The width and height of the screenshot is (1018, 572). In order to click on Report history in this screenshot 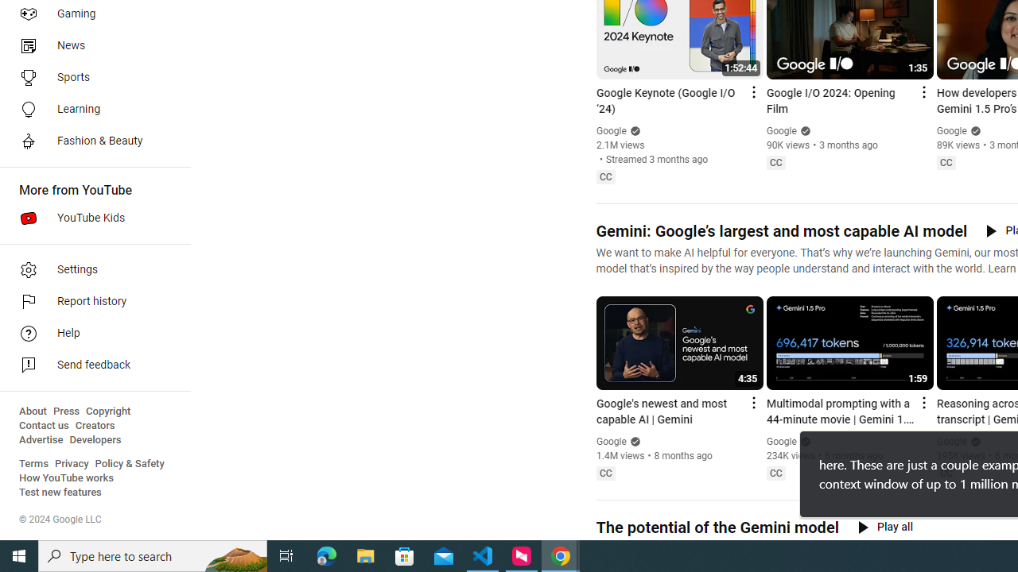, I will do `click(91, 302)`.